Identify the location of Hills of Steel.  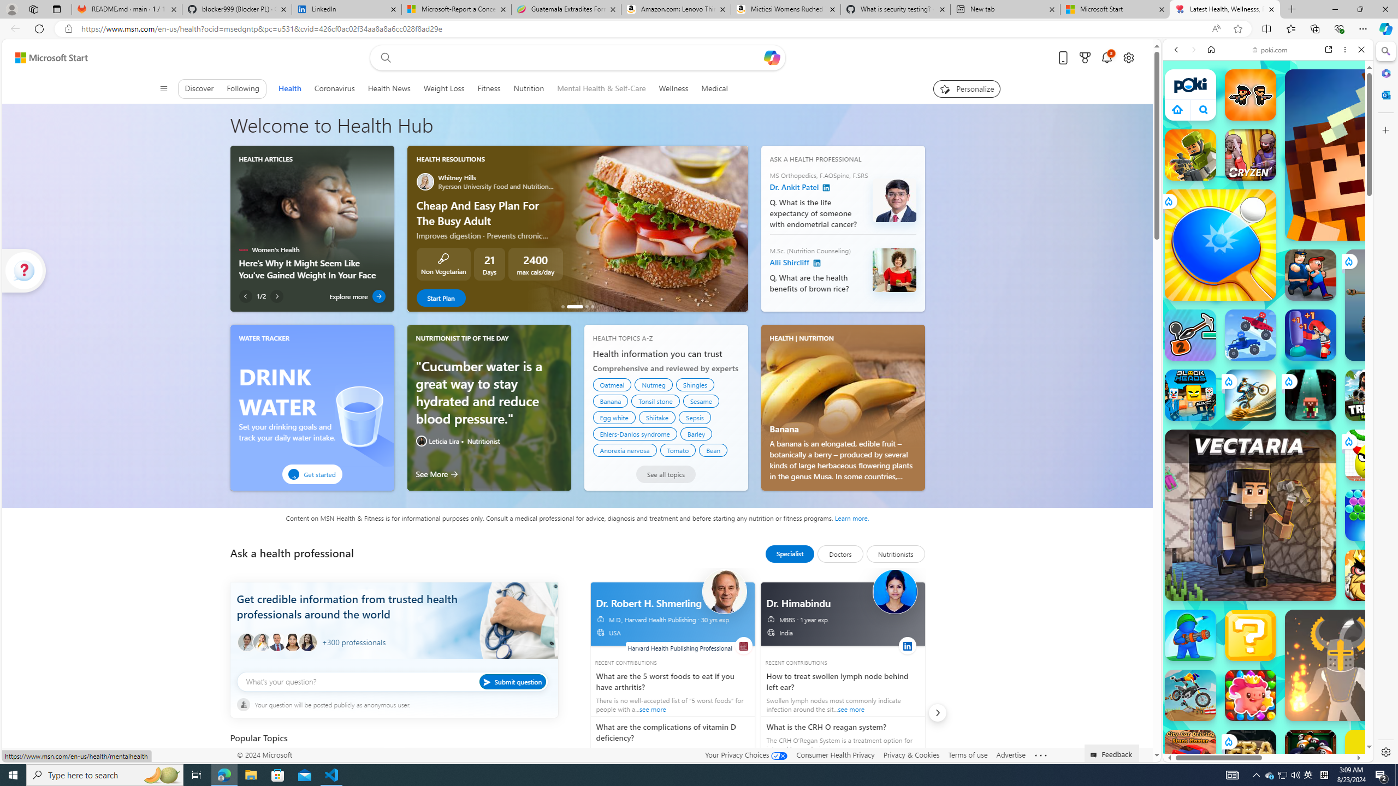
(1213, 502).